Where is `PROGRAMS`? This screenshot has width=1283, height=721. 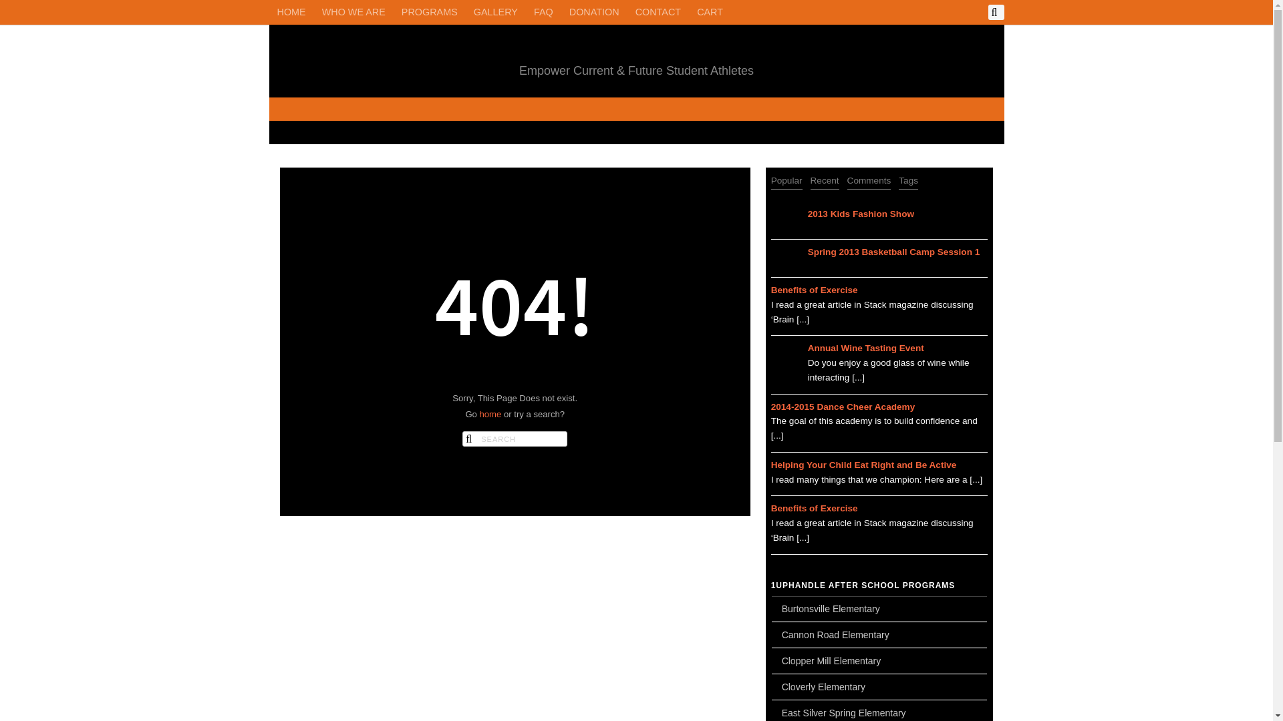
PROGRAMS is located at coordinates (430, 12).